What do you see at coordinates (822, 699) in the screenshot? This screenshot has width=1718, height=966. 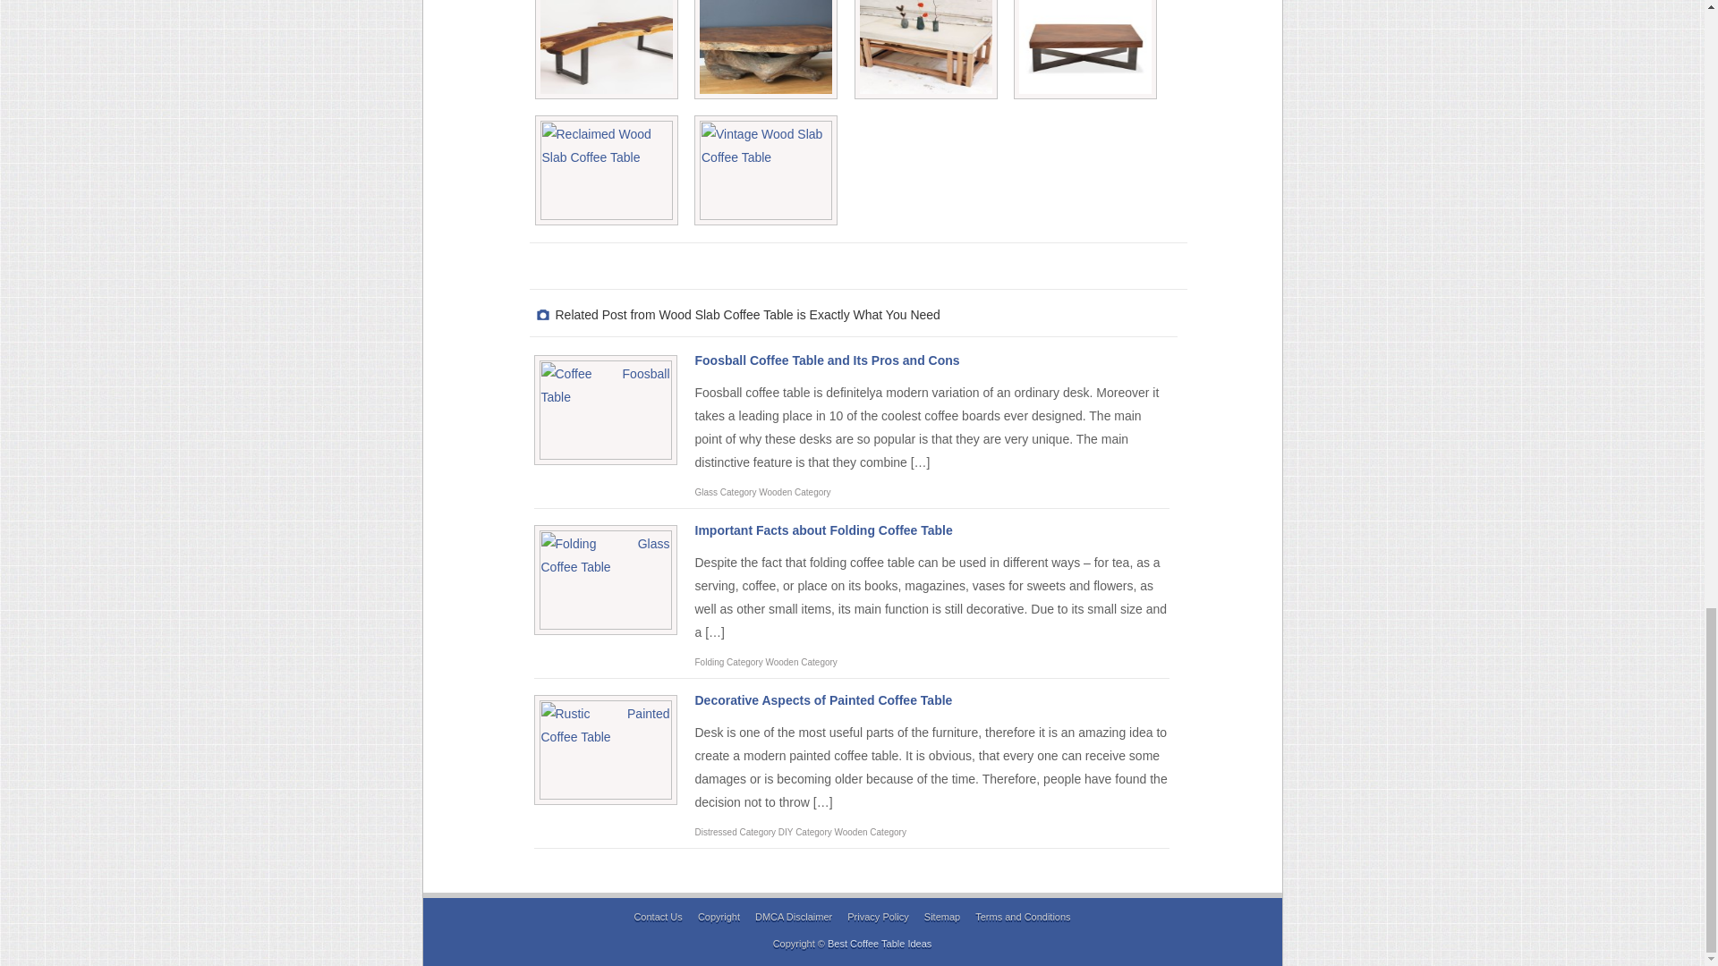 I see `Decorative Aspects of Painted Coffee Table` at bounding box center [822, 699].